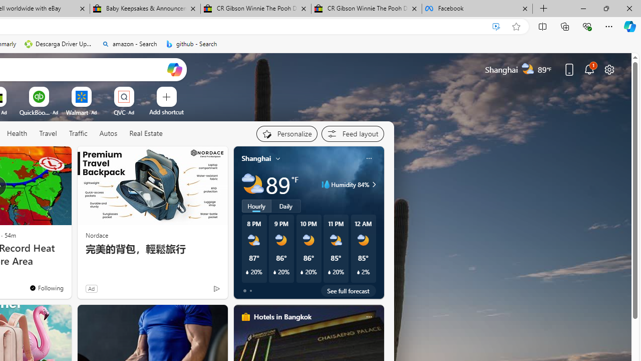  Describe the element at coordinates (140, 90) in the screenshot. I see `More Options` at that location.